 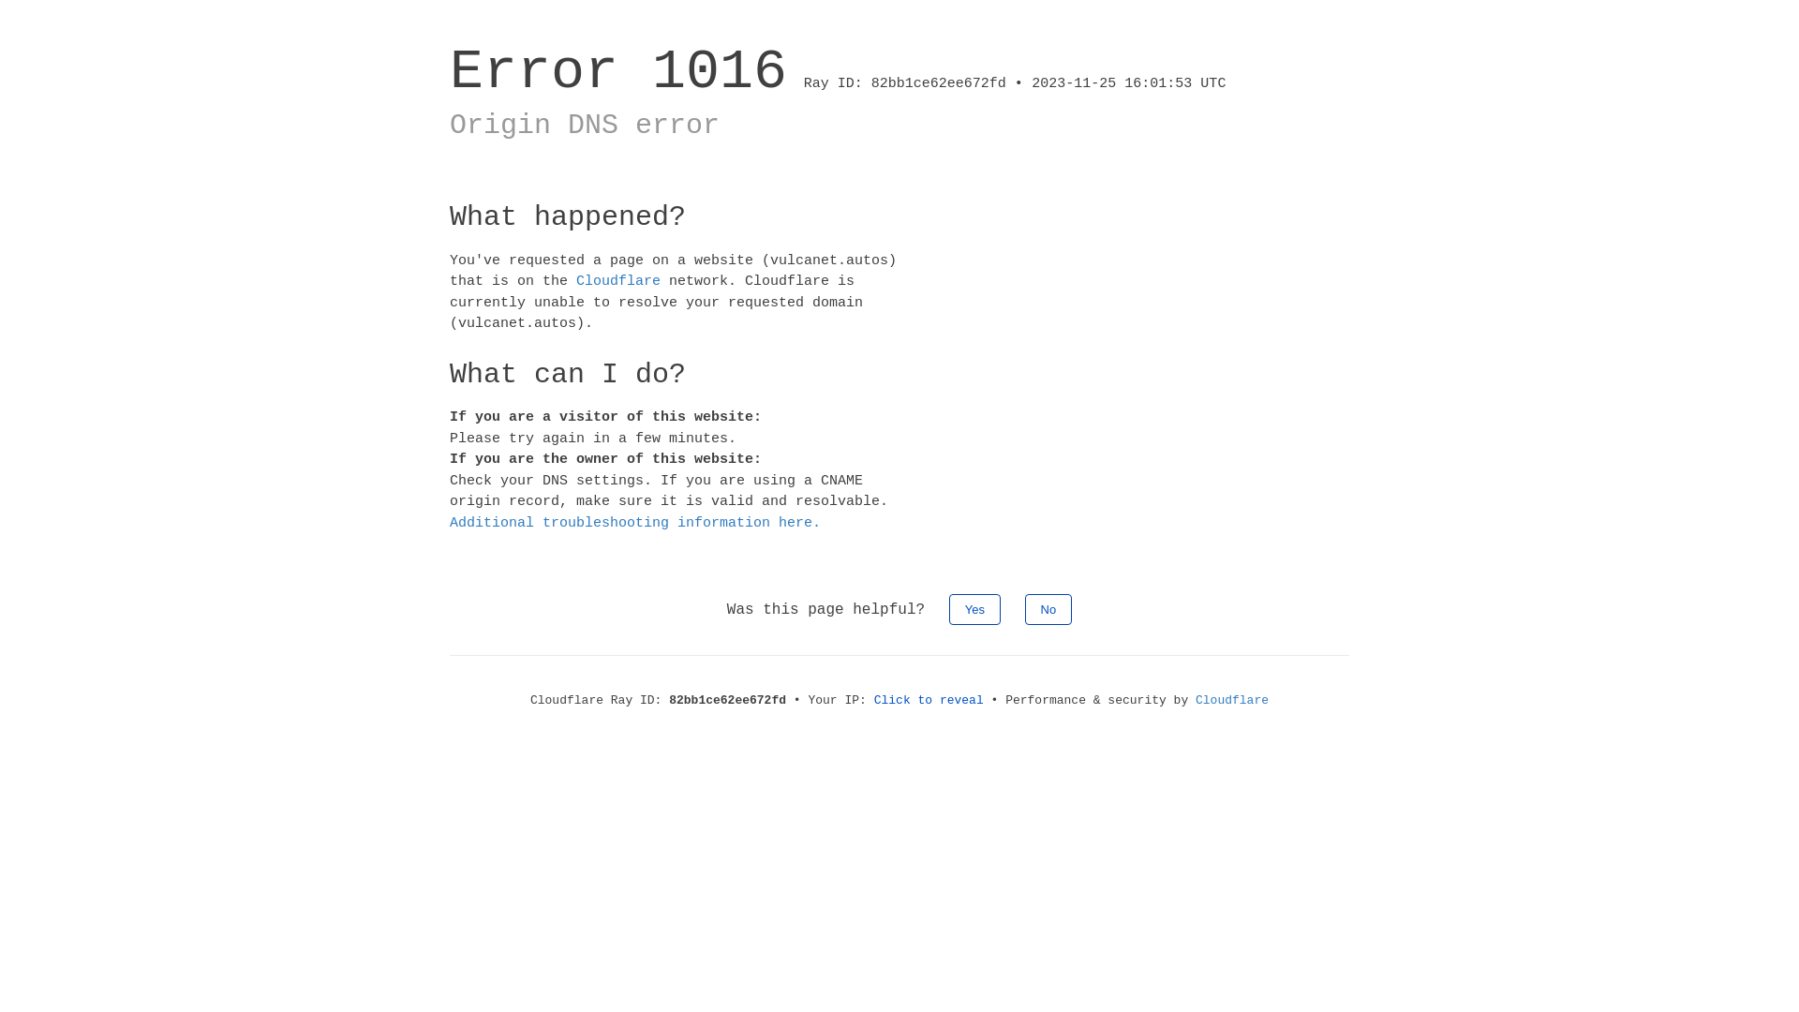 What do you see at coordinates (618, 281) in the screenshot?
I see `Cloudflare` at bounding box center [618, 281].